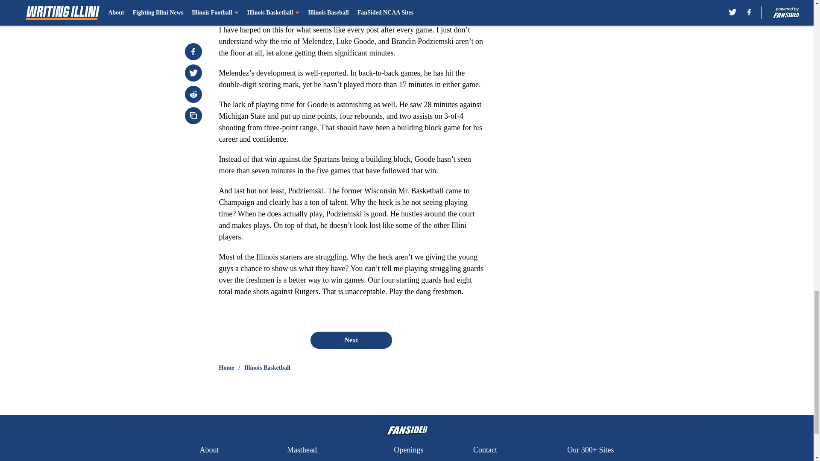 The width and height of the screenshot is (820, 461). What do you see at coordinates (302, 450) in the screenshot?
I see `Masthead` at bounding box center [302, 450].